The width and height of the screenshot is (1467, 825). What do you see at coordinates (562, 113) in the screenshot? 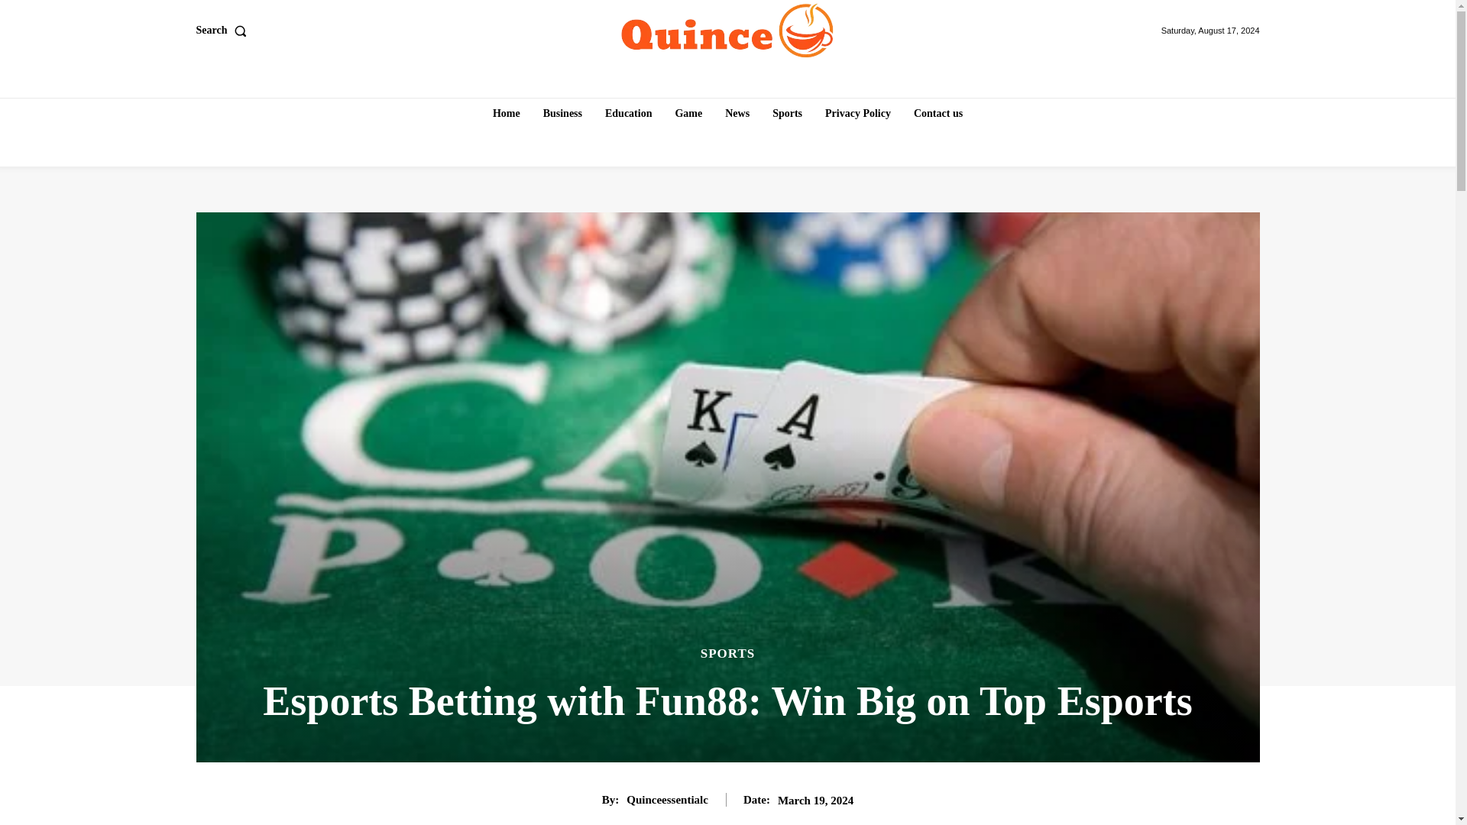
I see `Business` at bounding box center [562, 113].